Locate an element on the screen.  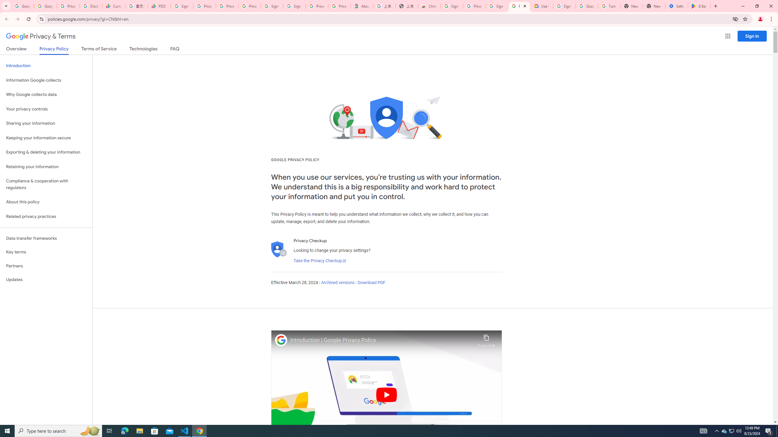
Why Google collects data is located at coordinates (46, 95).